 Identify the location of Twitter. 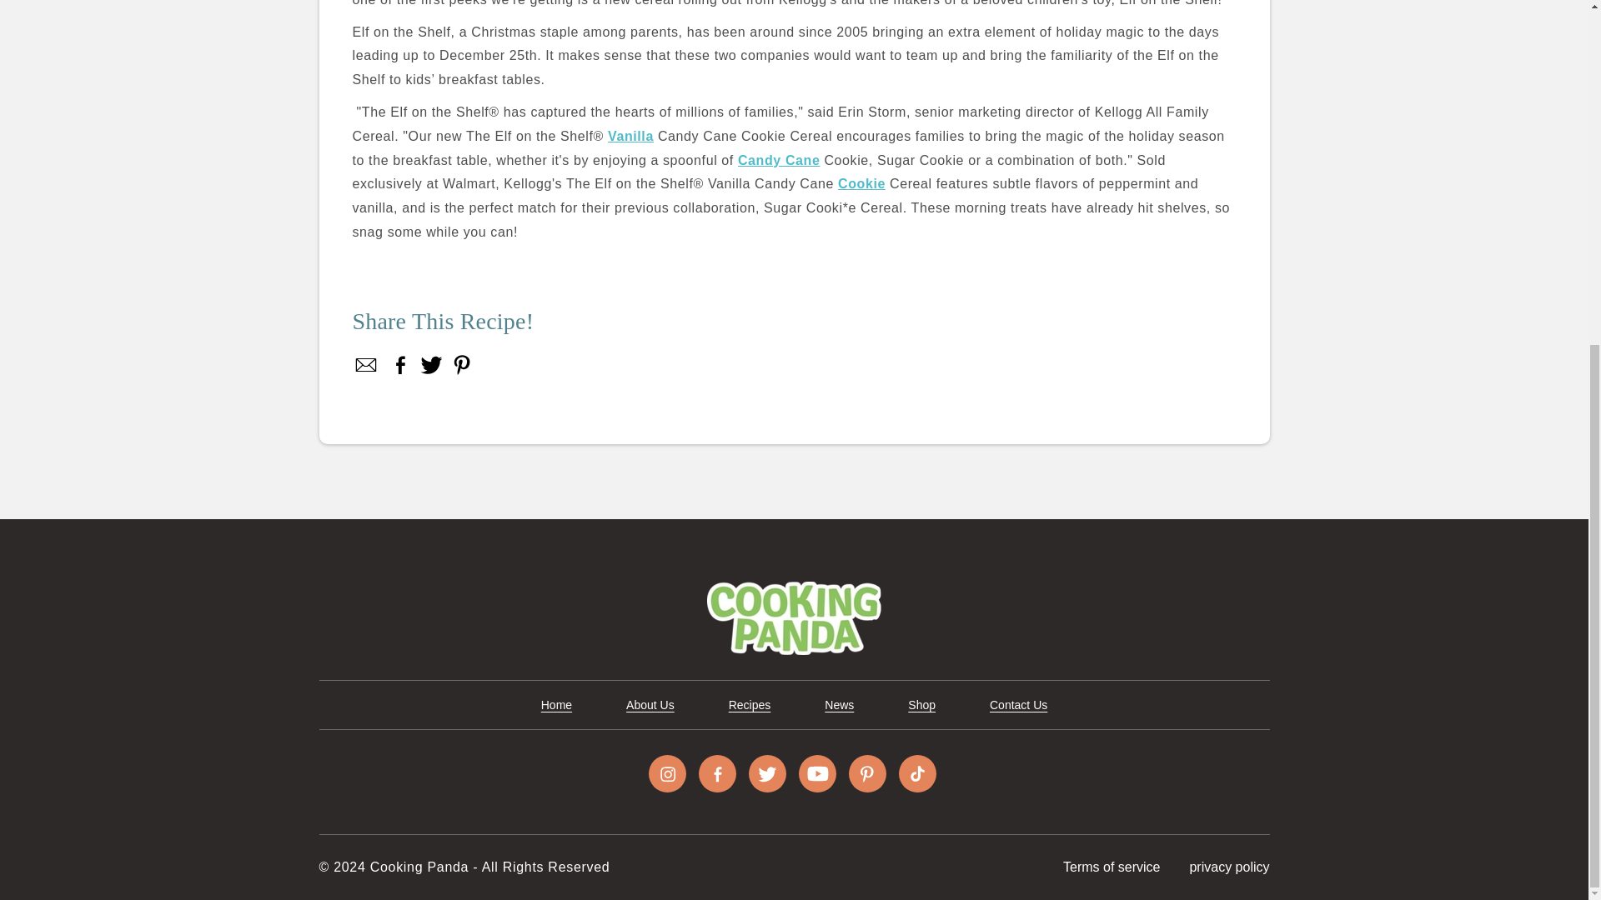
(431, 365).